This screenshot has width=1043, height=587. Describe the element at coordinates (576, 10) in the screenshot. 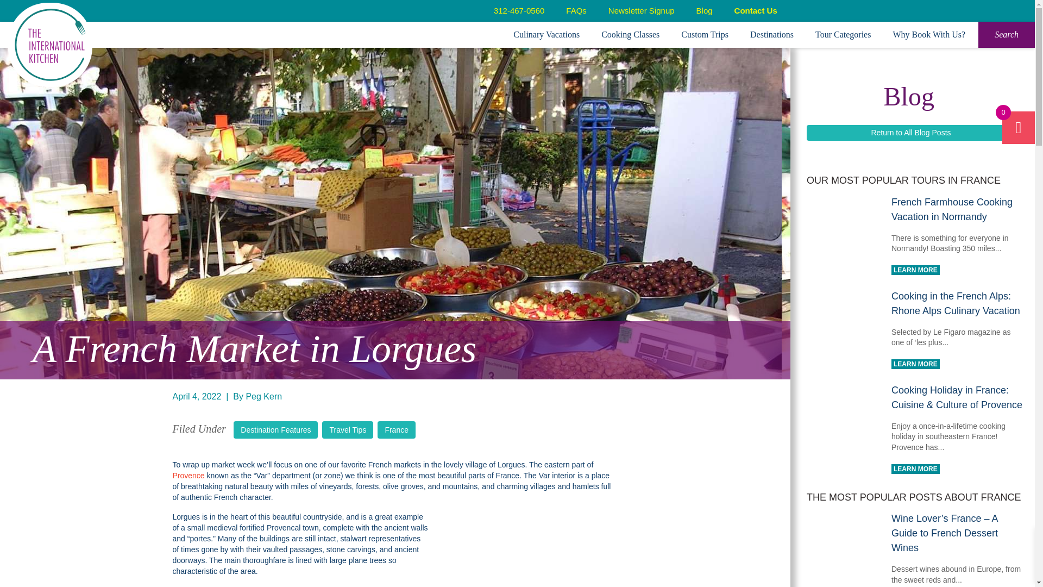

I see `FAQs` at that location.